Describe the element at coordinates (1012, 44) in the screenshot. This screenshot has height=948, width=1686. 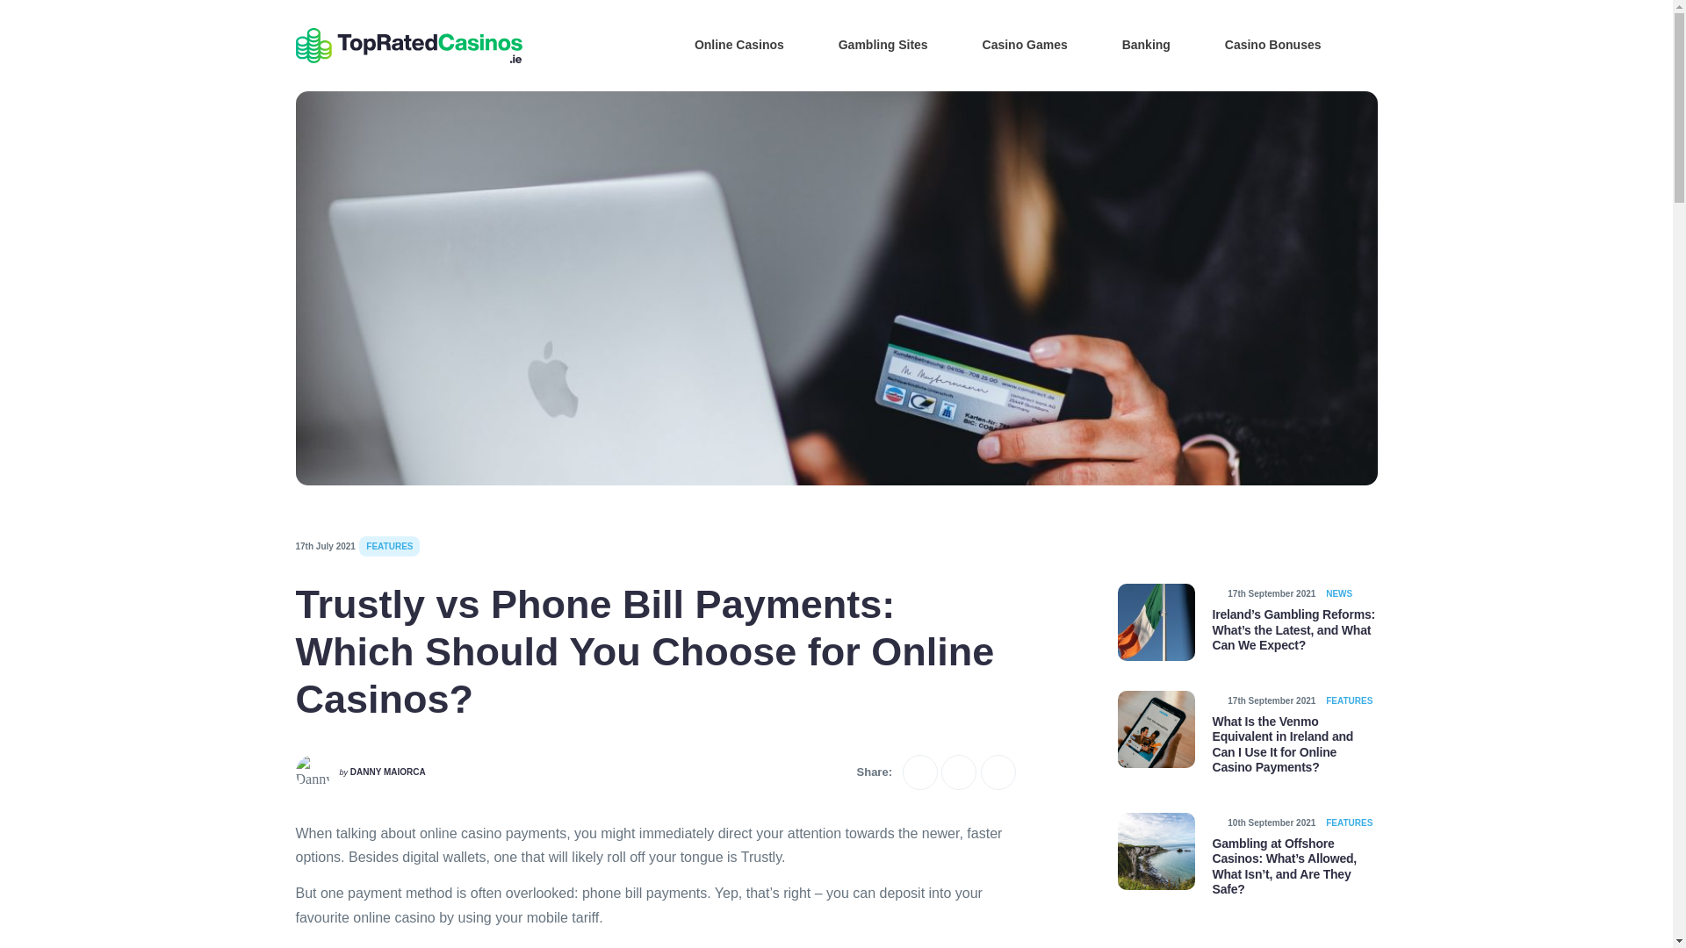
I see `Casino Games` at that location.